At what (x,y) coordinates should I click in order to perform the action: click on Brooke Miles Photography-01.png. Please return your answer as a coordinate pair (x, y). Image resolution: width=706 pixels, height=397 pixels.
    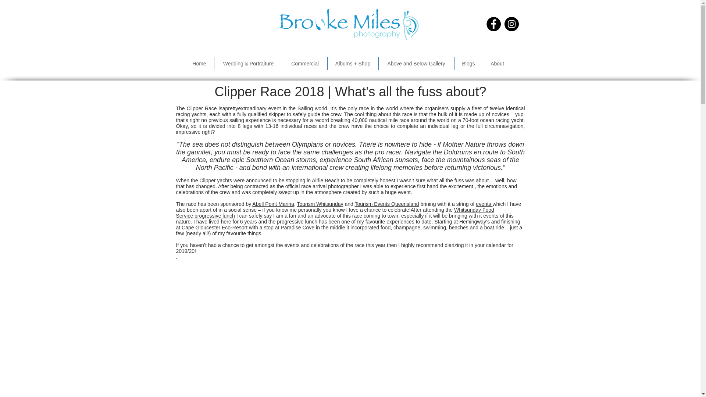
    Looking at the image, I should click on (348, 24).